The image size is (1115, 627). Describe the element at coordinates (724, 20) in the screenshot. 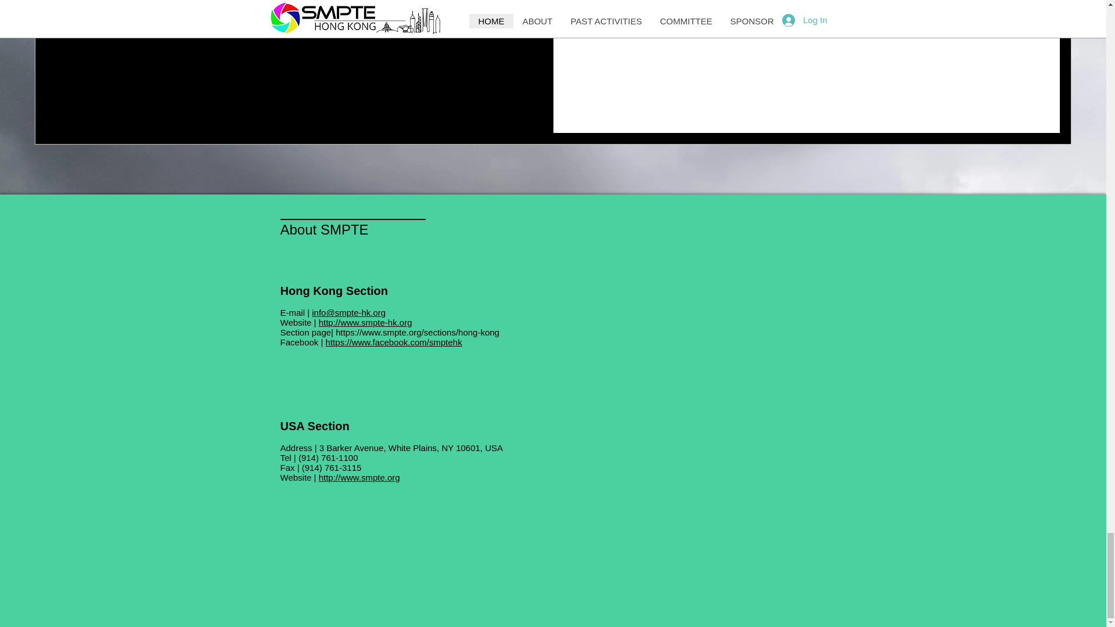

I see `READ MORE` at that location.